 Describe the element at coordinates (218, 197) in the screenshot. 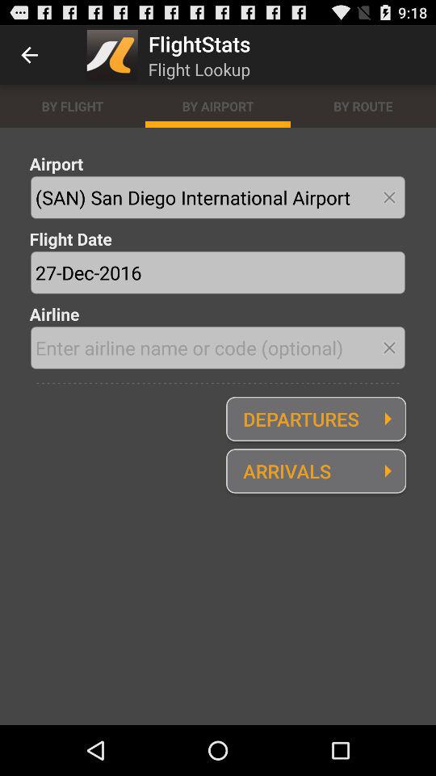

I see `select the airport field` at that location.